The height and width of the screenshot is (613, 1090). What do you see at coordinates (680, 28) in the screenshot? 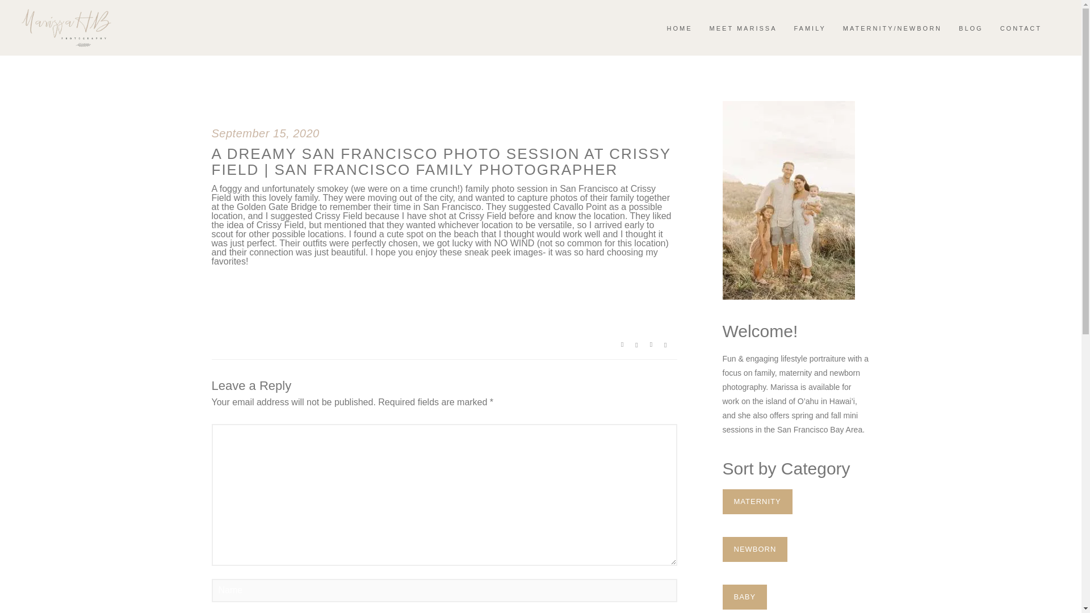
I see `HOME` at bounding box center [680, 28].